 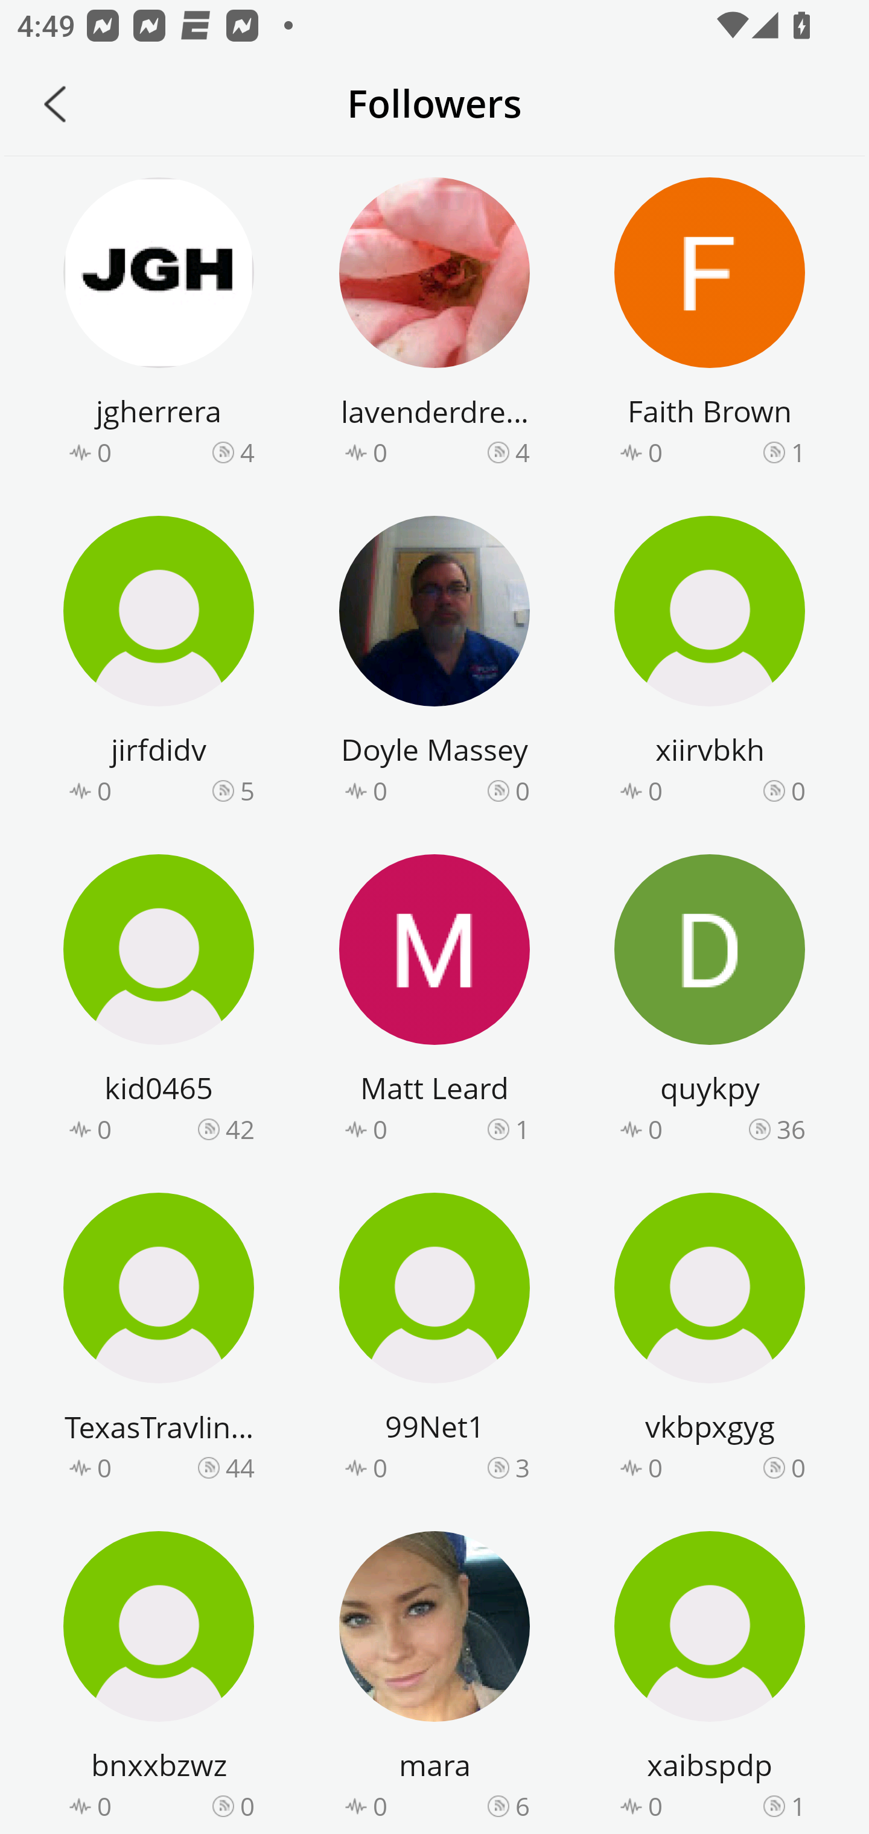 What do you see at coordinates (55, 104) in the screenshot?
I see `Back` at bounding box center [55, 104].